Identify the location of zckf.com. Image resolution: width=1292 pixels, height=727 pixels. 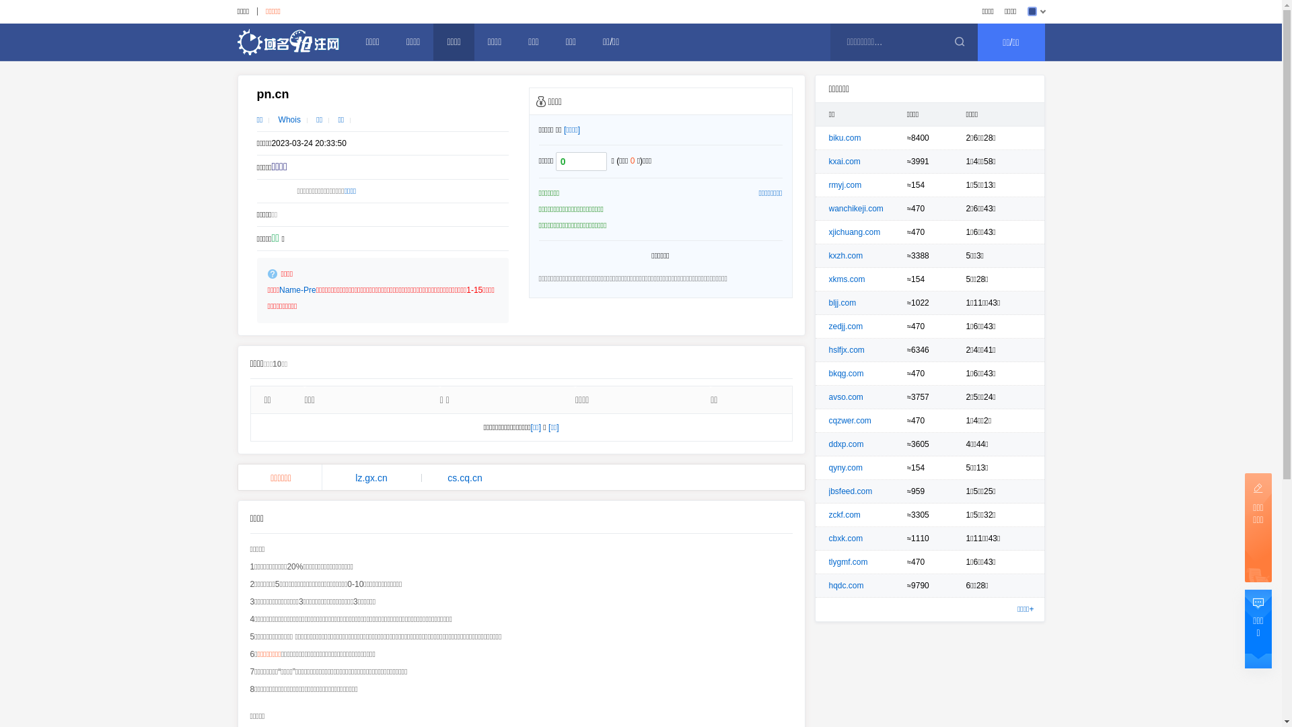
(845, 515).